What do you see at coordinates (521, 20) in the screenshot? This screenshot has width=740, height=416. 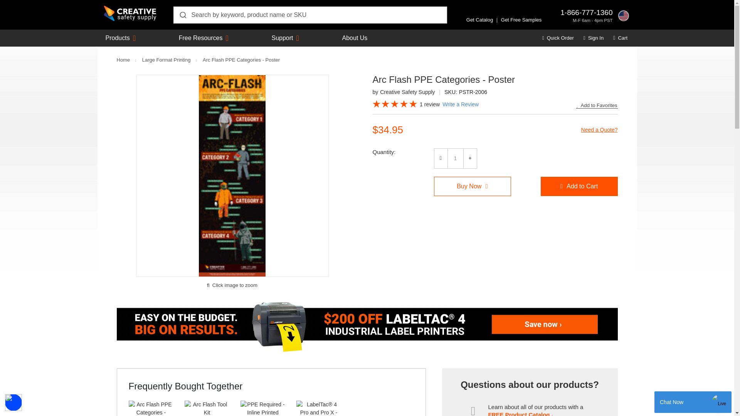 I see `Get Free Samples` at bounding box center [521, 20].